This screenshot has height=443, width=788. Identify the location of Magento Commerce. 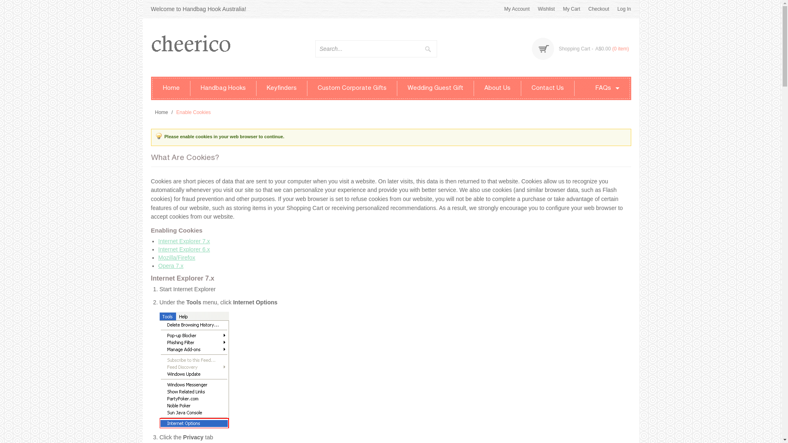
(202, 46).